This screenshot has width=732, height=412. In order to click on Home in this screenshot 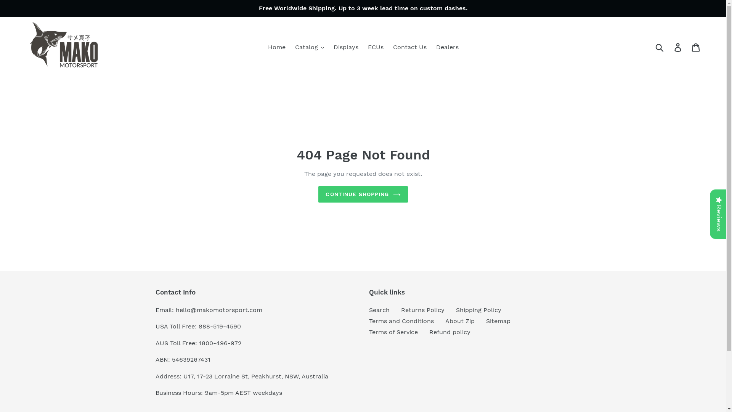, I will do `click(276, 47)`.